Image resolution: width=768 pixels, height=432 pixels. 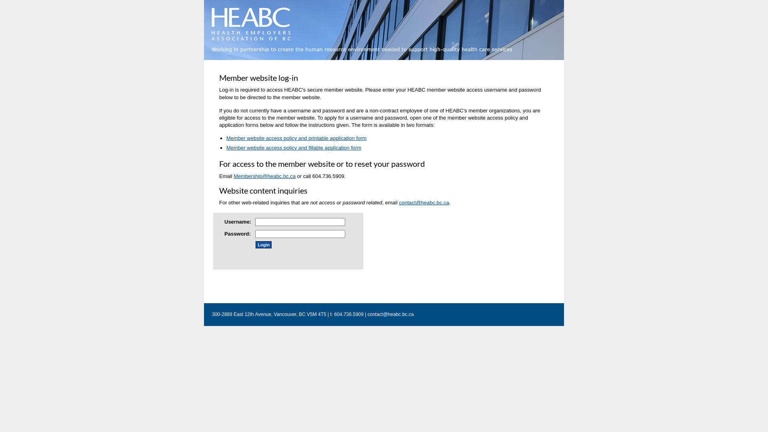 I want to click on Member website access policy and fillable application form, so click(x=294, y=148).